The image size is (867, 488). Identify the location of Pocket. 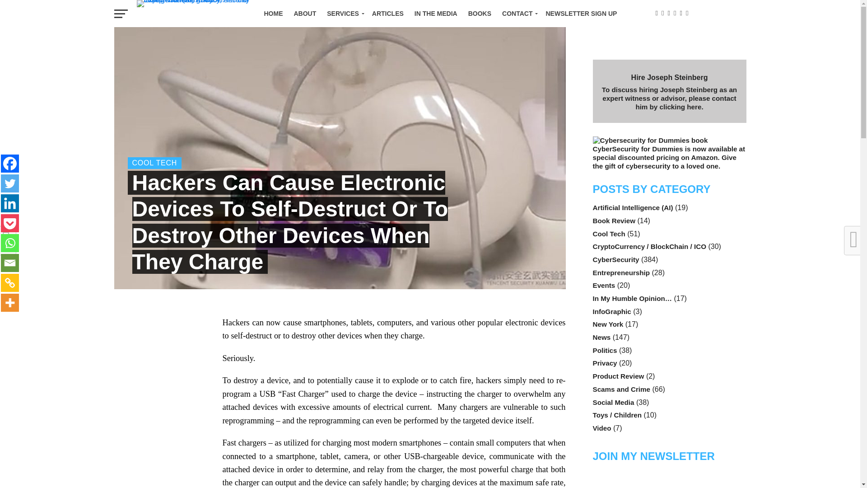
(10, 223).